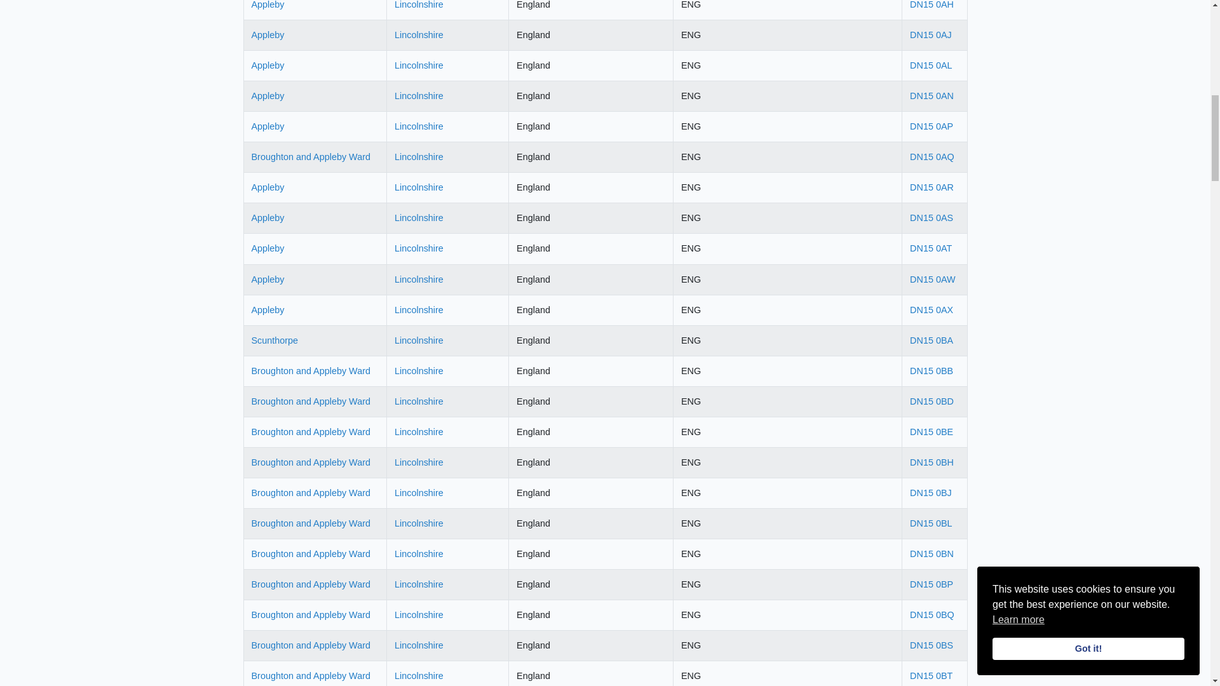  I want to click on DN15 0AP, so click(932, 126).